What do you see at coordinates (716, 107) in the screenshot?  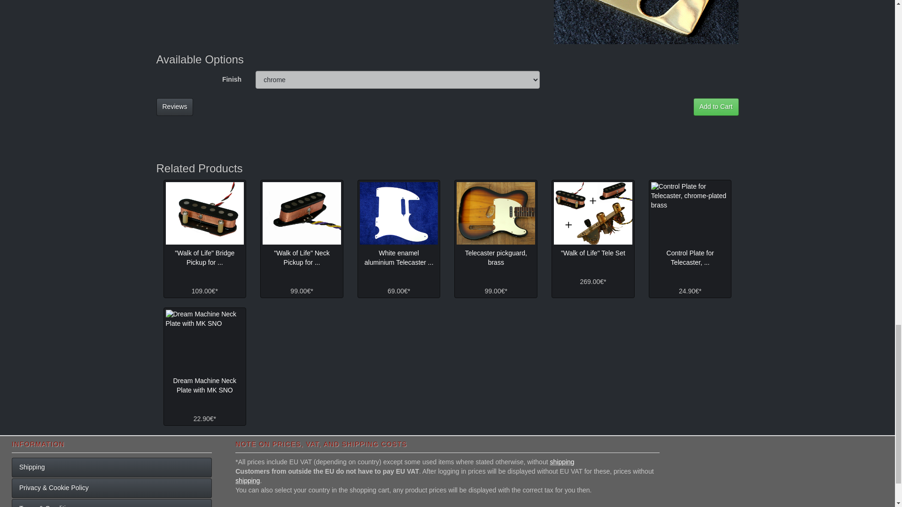 I see `Add to Cart` at bounding box center [716, 107].